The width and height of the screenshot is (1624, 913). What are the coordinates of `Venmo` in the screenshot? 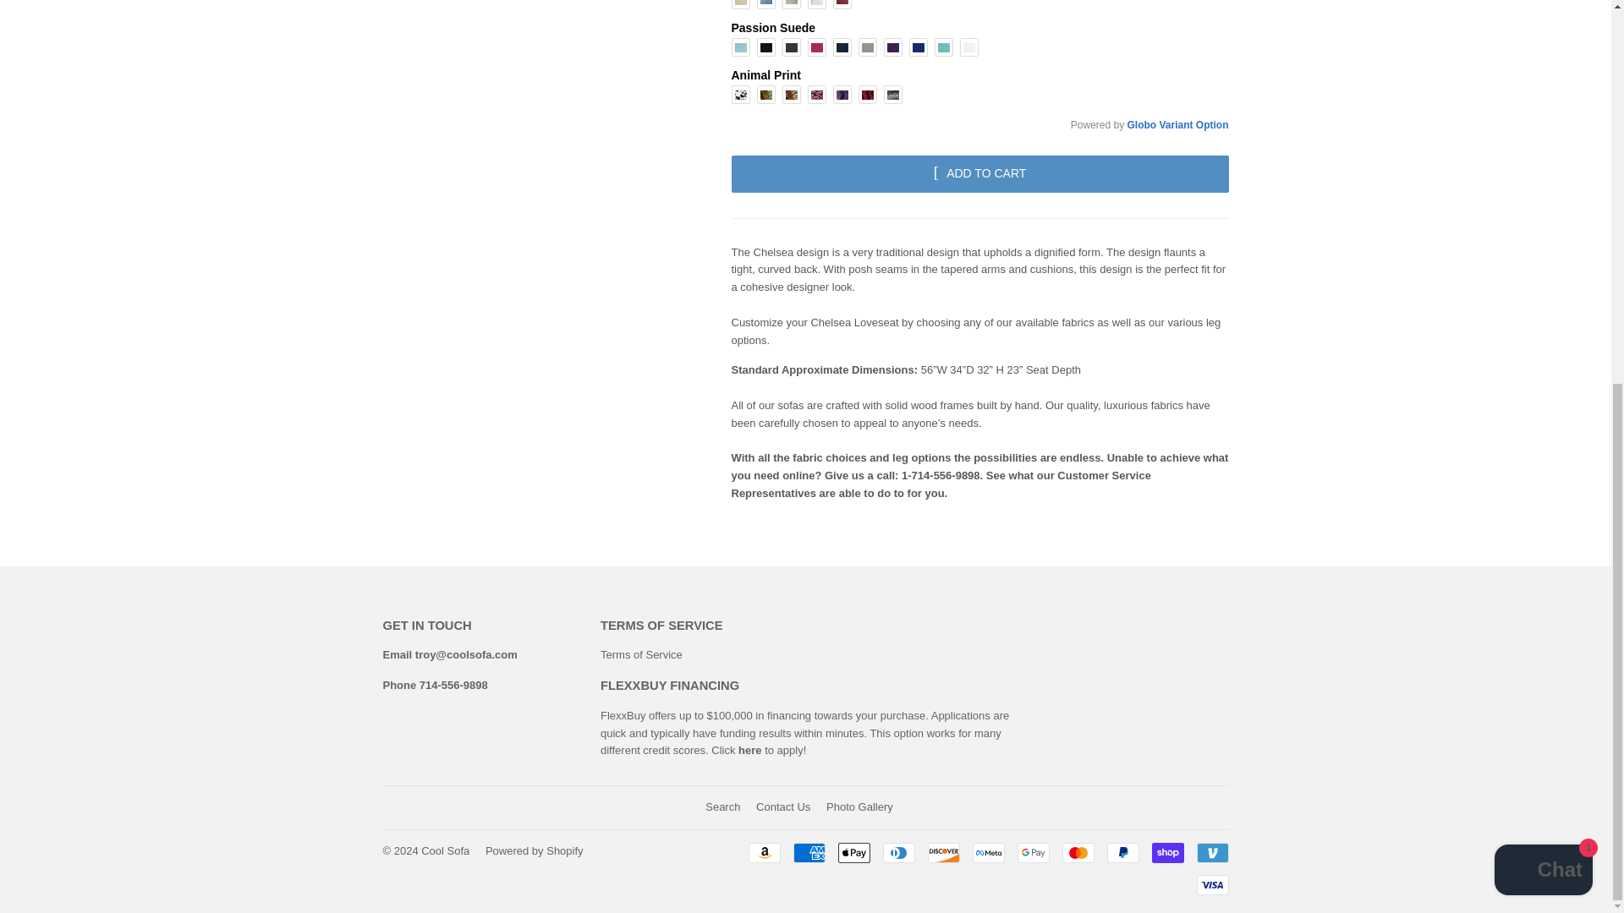 It's located at (1211, 852).